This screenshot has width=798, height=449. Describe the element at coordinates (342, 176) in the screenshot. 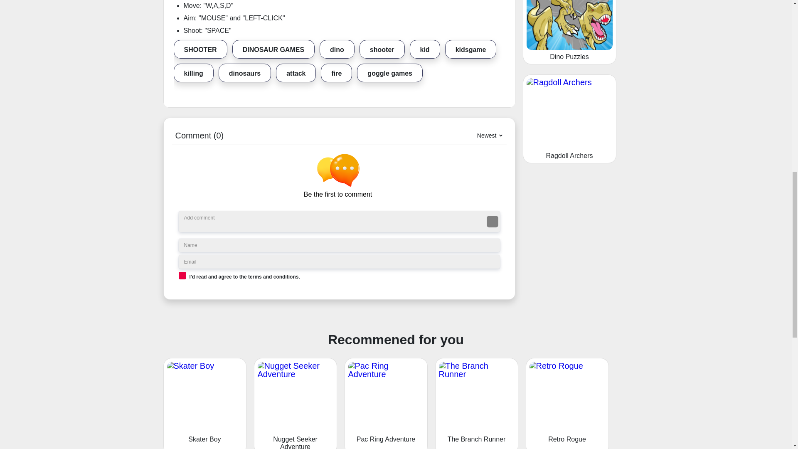

I see `Be the first to comment` at that location.